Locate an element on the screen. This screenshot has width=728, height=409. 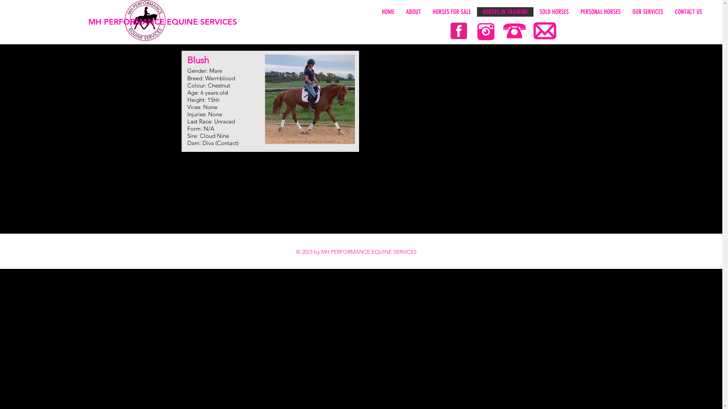
HOME is located at coordinates (388, 12).